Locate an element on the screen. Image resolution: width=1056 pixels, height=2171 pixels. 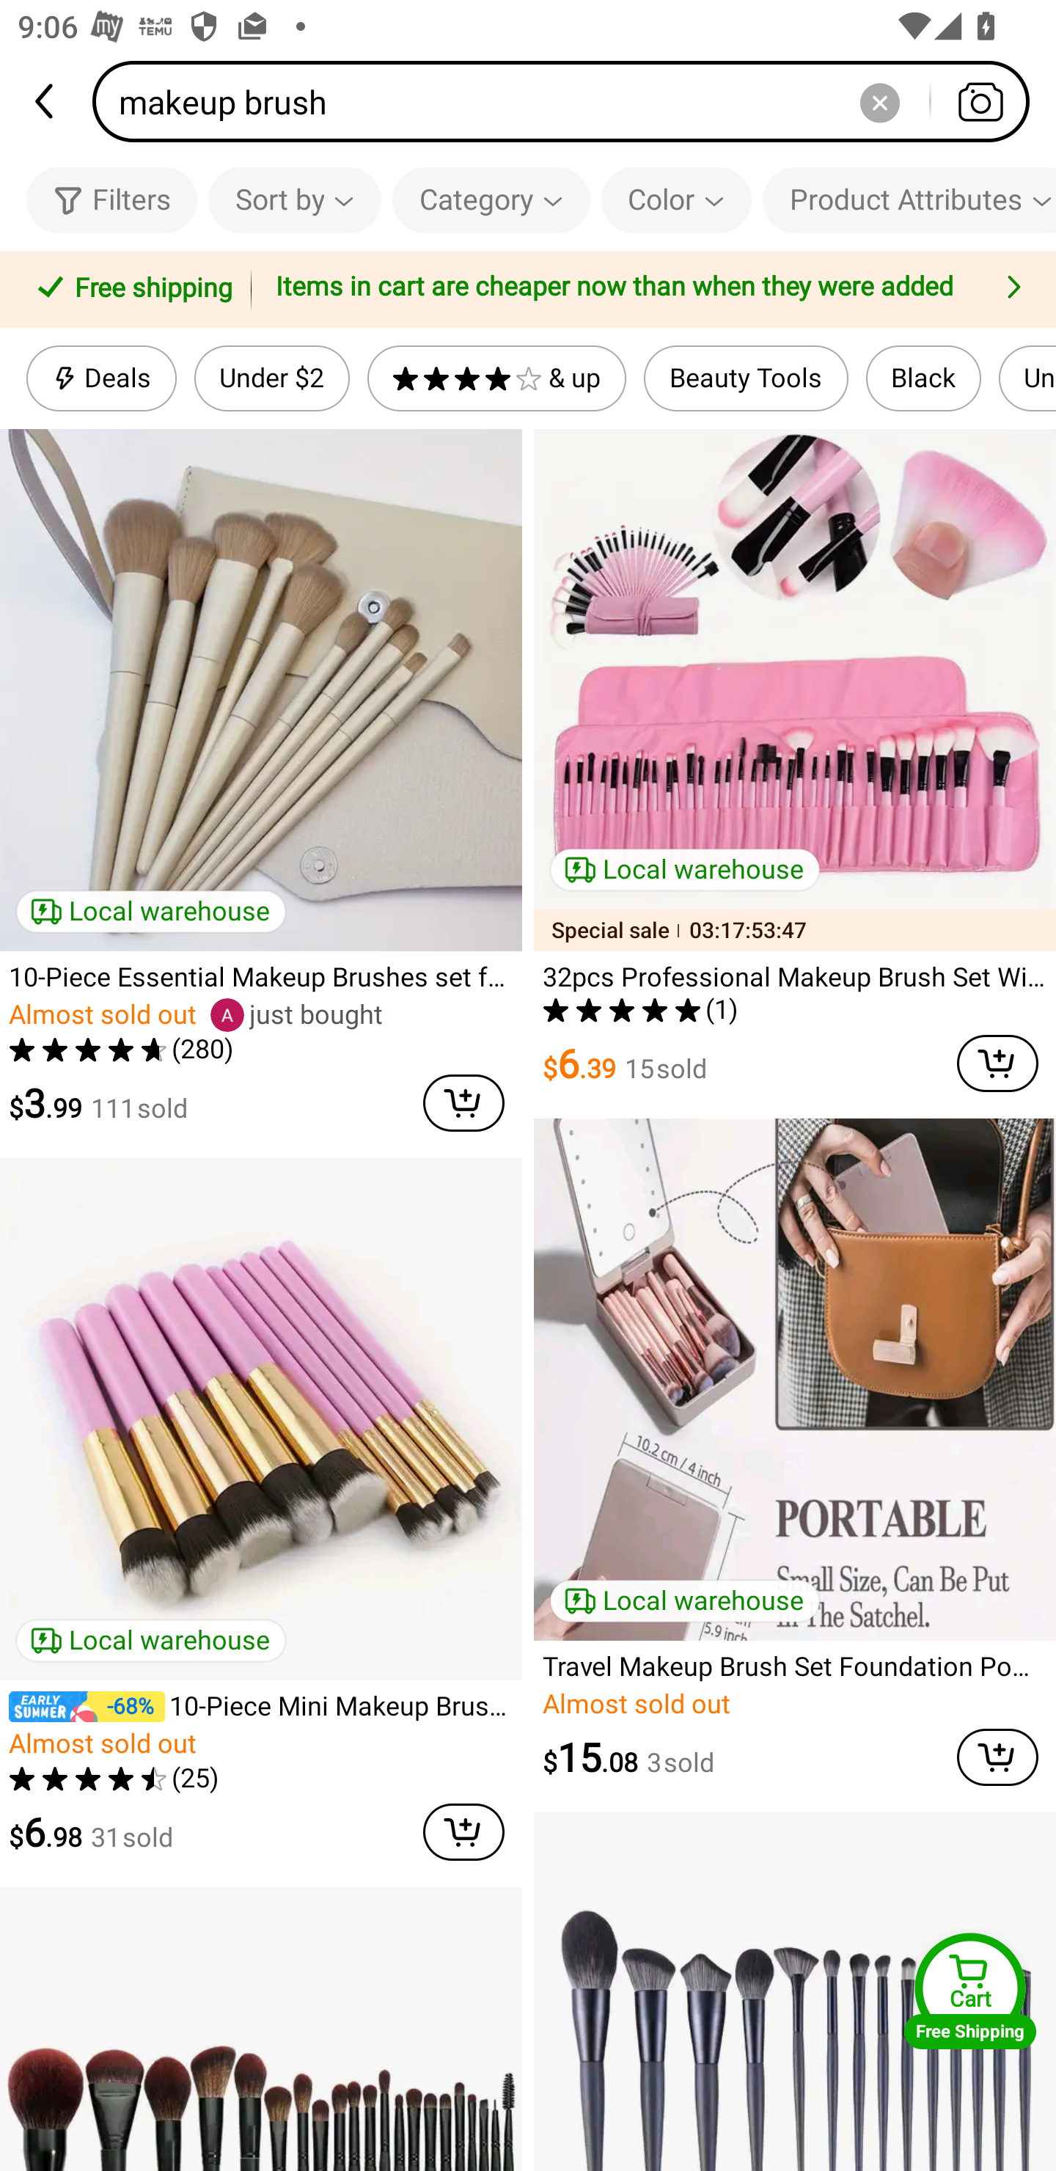
Delete search history is located at coordinates (879, 101).